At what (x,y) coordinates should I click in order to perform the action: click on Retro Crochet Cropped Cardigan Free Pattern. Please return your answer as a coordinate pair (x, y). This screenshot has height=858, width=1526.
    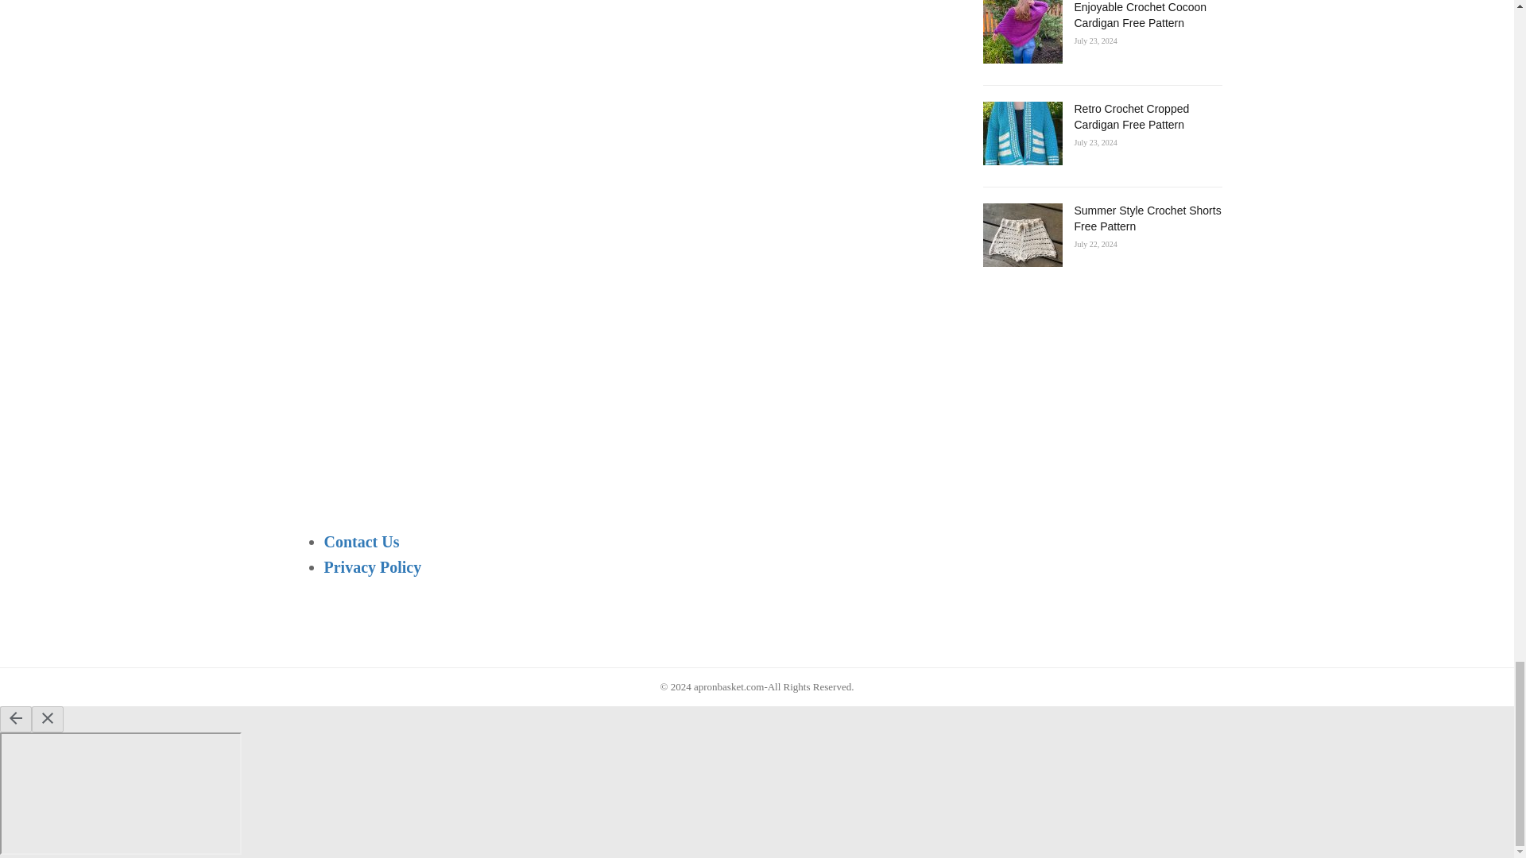
    Looking at the image, I should click on (1132, 116).